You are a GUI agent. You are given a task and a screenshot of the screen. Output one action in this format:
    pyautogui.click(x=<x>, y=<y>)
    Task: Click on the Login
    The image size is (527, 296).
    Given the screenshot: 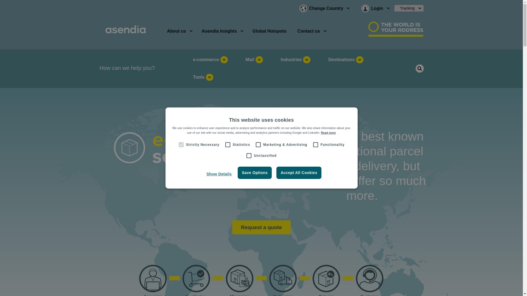 What is the action you would take?
    pyautogui.click(x=377, y=8)
    